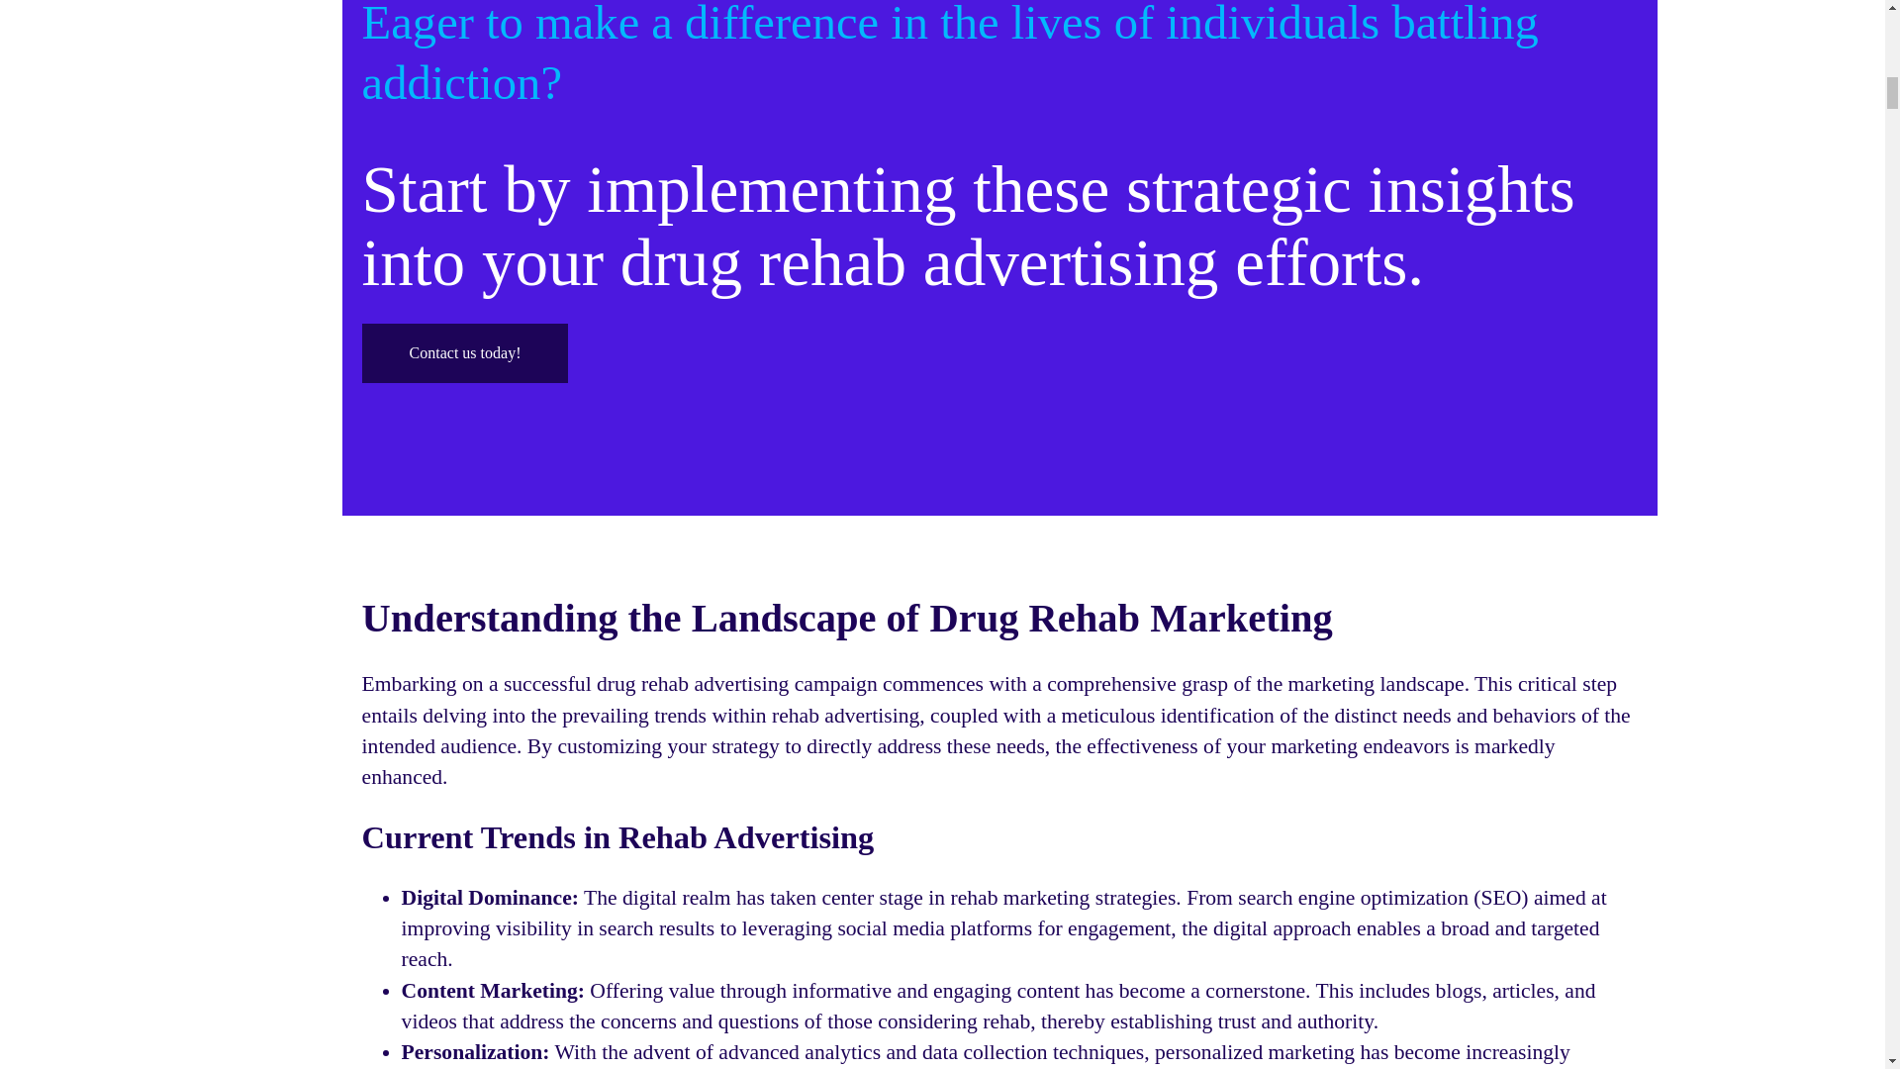 The height and width of the screenshot is (1069, 1900). What do you see at coordinates (465, 352) in the screenshot?
I see `Contact us today!` at bounding box center [465, 352].